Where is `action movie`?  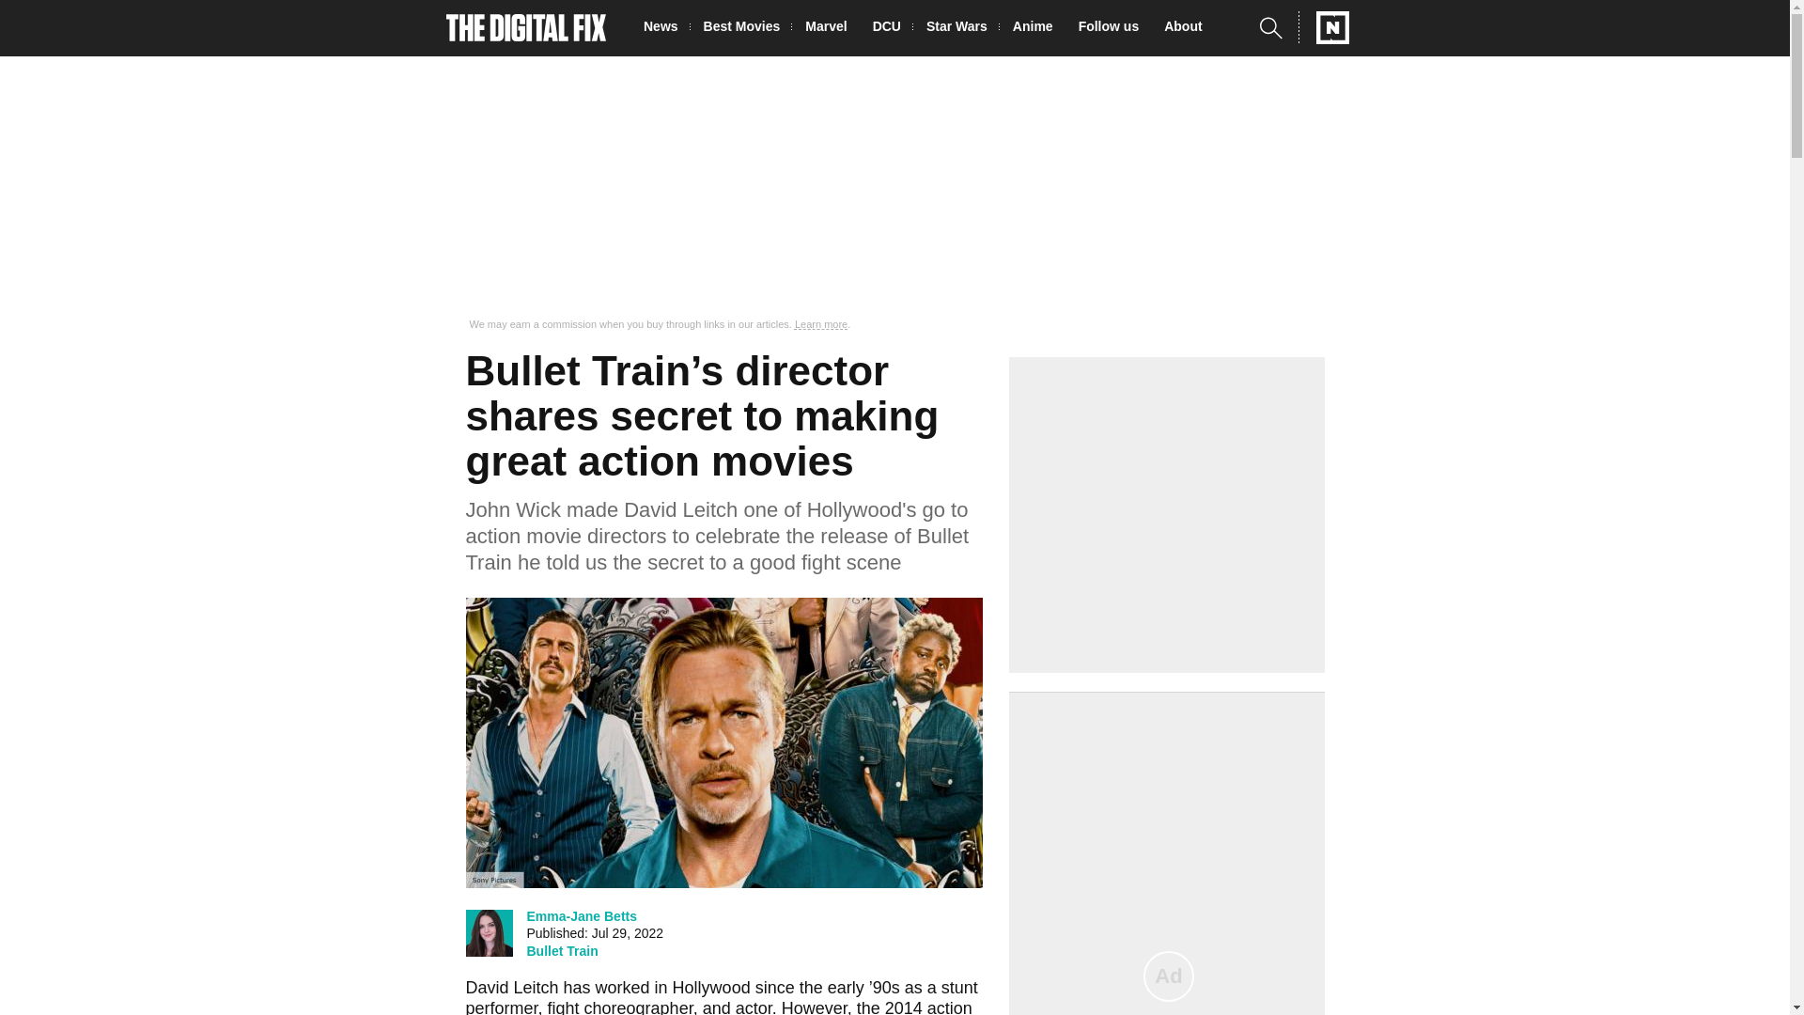
action movie is located at coordinates (718, 1007).